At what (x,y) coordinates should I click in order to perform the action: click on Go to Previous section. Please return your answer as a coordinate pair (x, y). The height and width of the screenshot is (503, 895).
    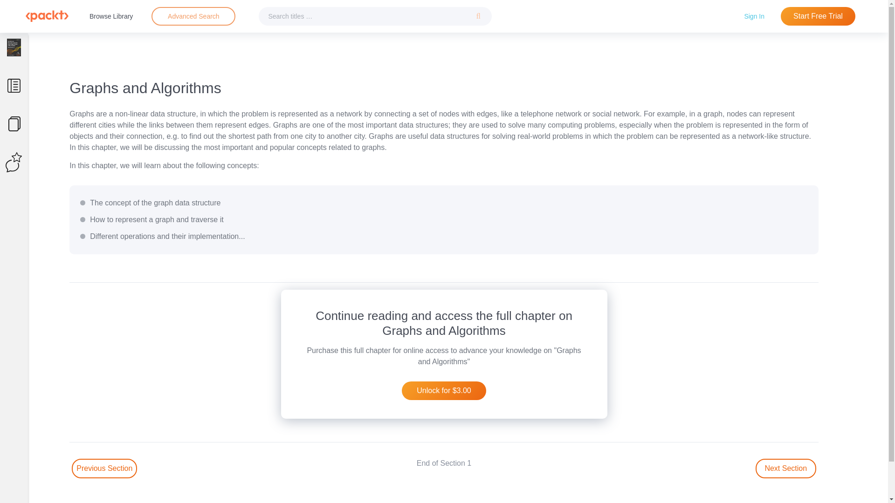
    Looking at the image, I should click on (104, 469).